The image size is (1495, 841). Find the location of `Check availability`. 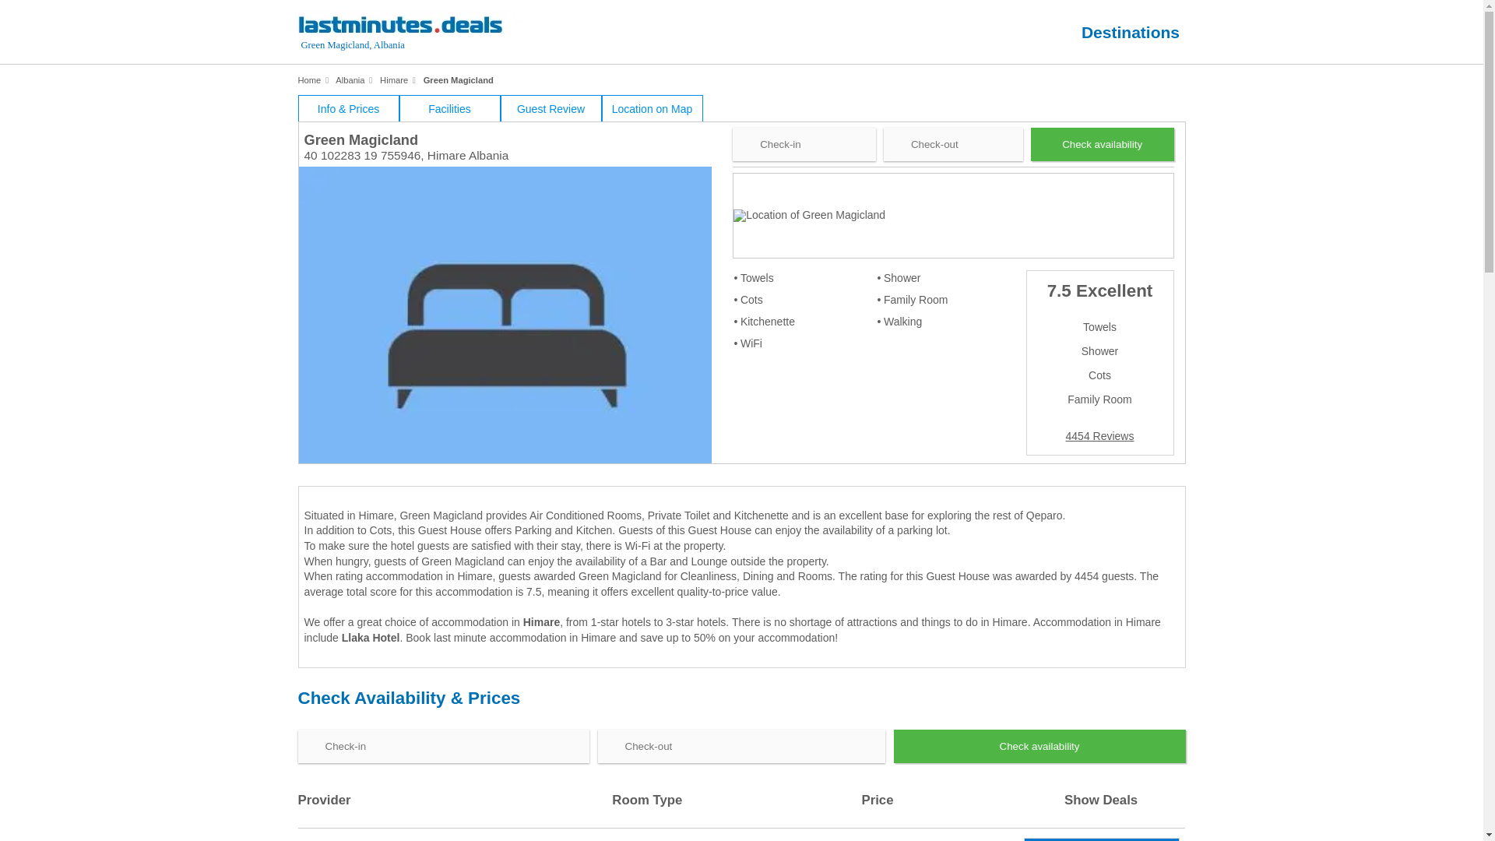

Check availability is located at coordinates (1039, 745).